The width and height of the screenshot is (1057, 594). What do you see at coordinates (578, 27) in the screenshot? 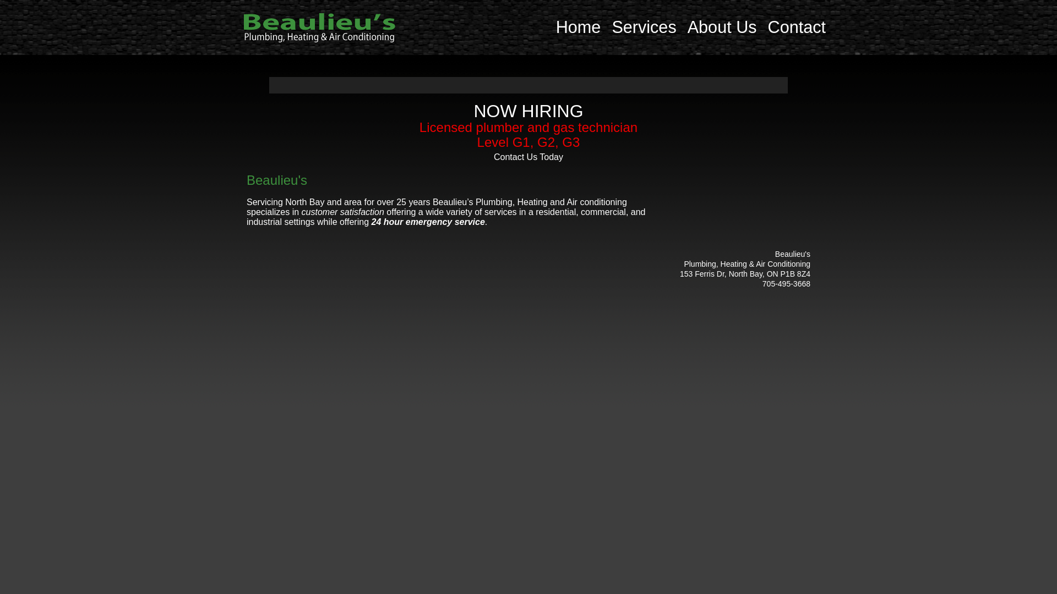
I see `Home` at bounding box center [578, 27].